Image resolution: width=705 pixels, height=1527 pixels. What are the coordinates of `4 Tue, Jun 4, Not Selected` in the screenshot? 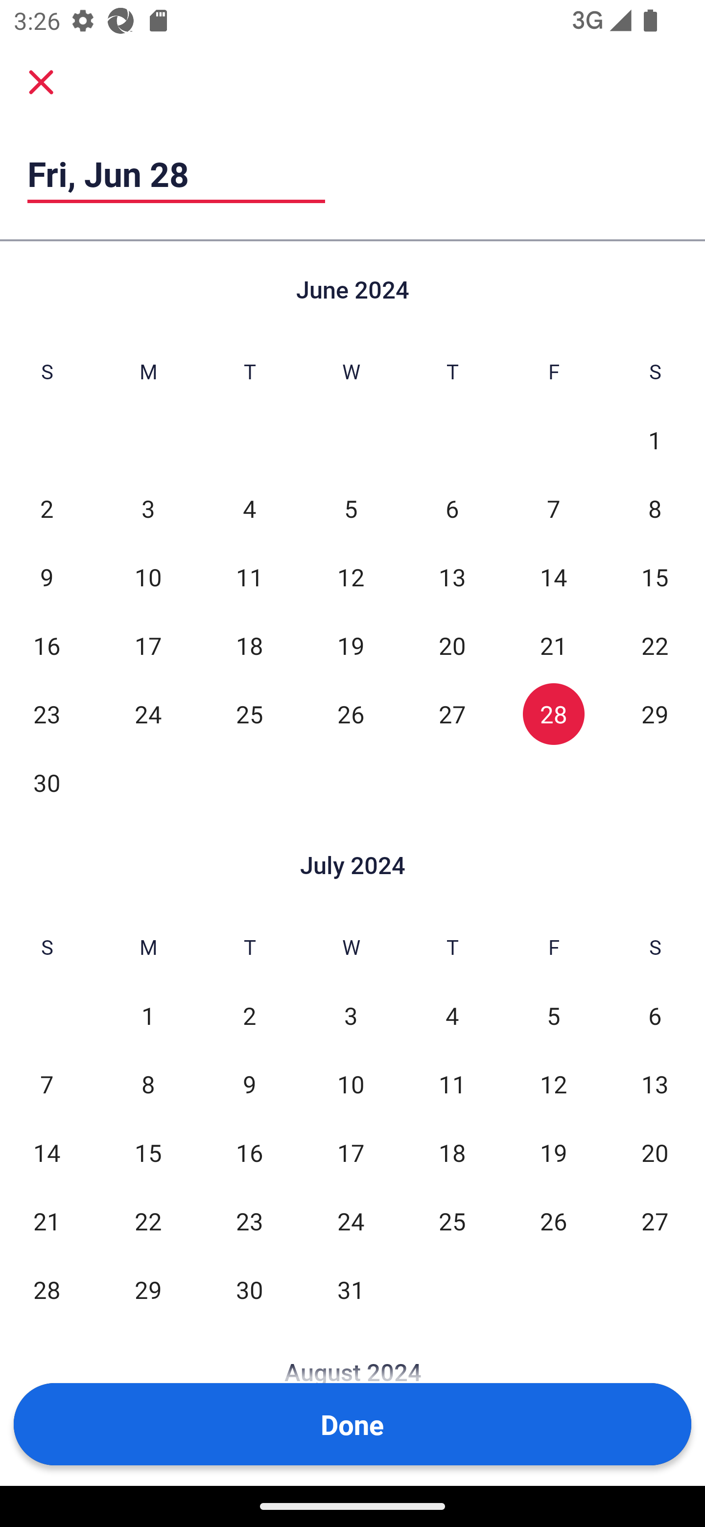 It's located at (250, 508).